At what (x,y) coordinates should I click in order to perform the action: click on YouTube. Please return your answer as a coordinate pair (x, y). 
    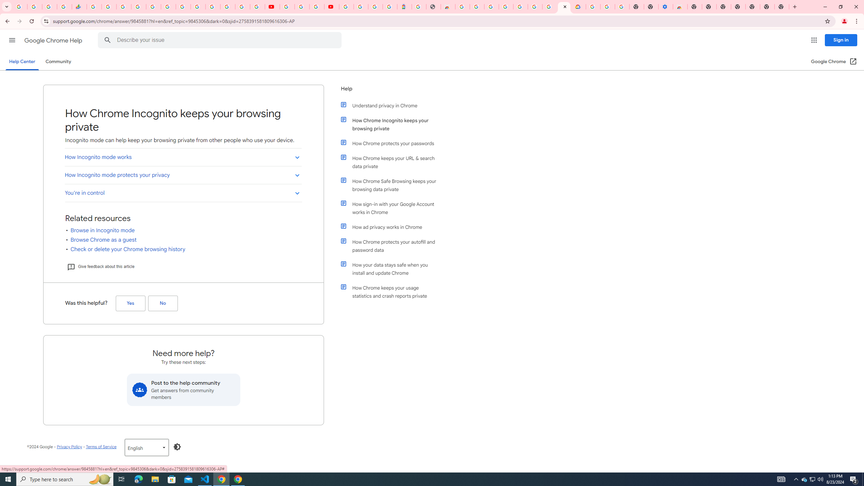
    Looking at the image, I should click on (272, 7).